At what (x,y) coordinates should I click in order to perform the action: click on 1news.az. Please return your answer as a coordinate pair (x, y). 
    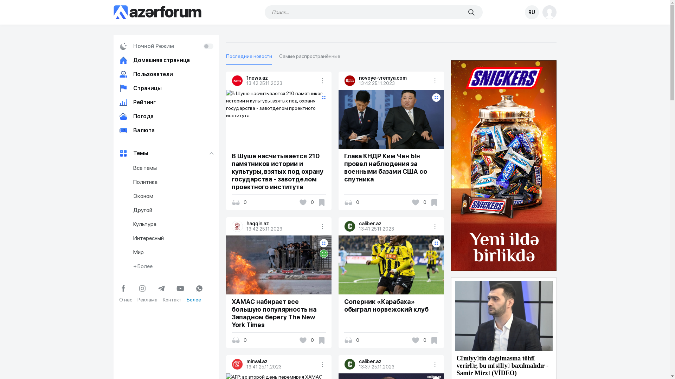
    Looking at the image, I should click on (282, 78).